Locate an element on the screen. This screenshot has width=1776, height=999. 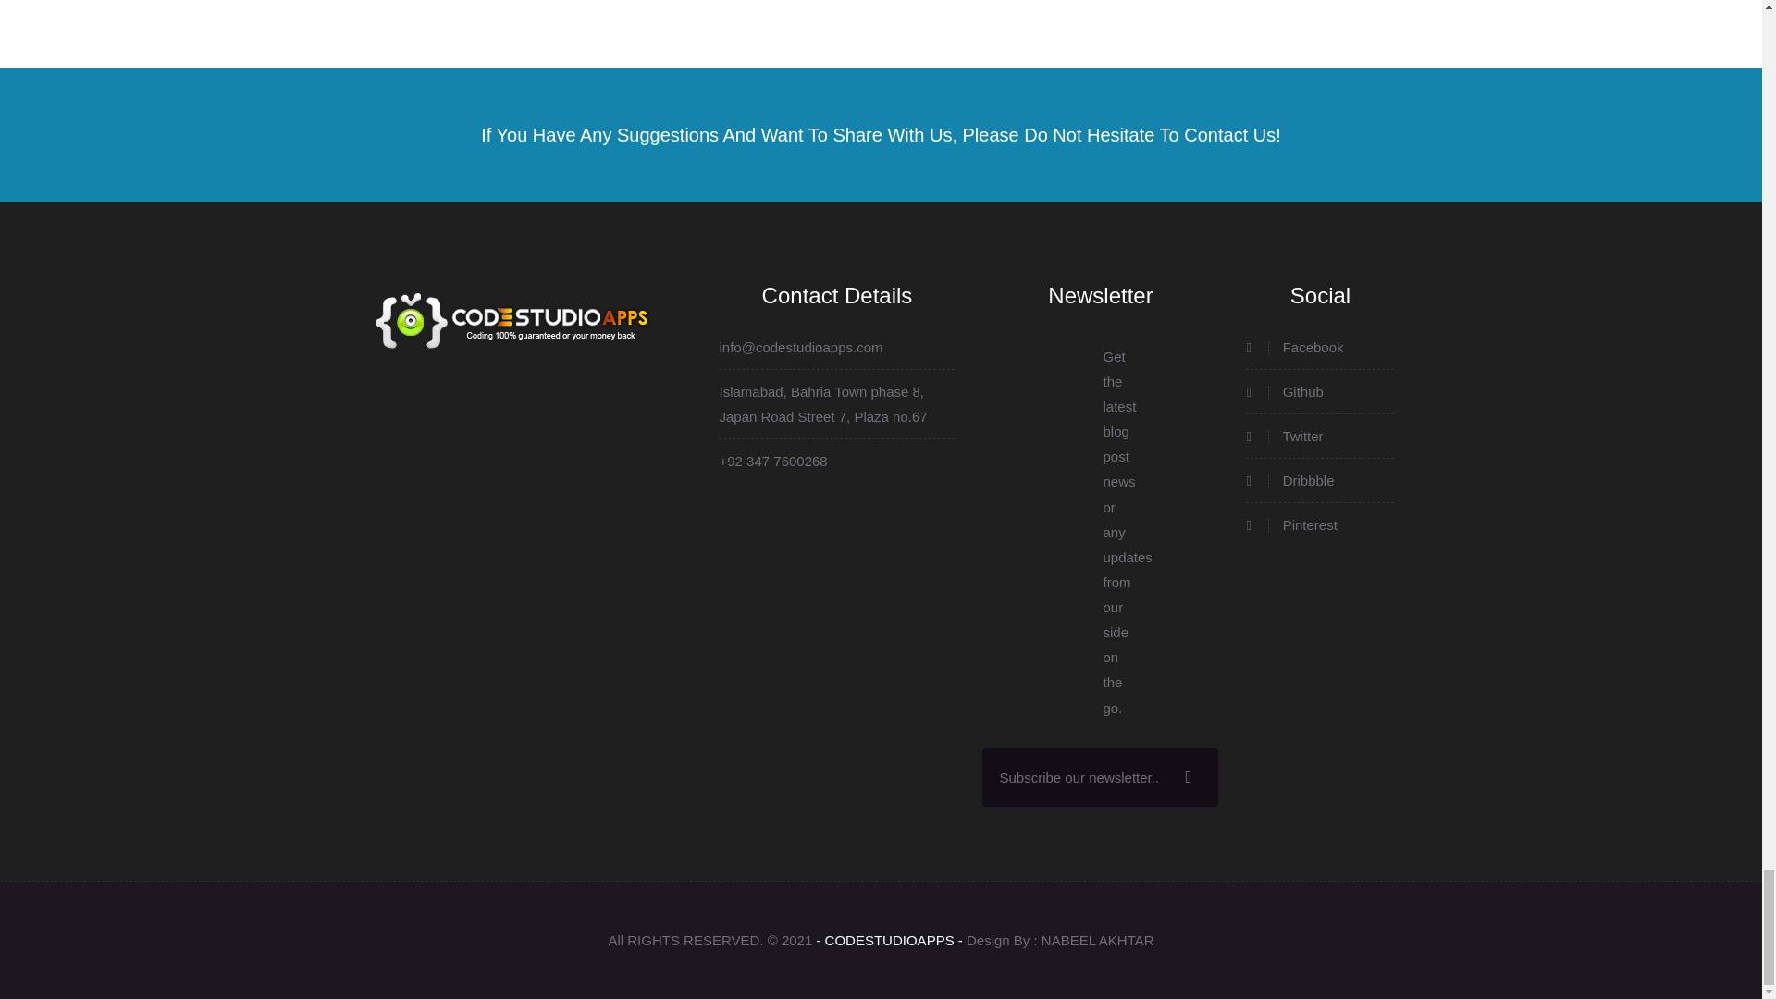
Twitter is located at coordinates (1320, 435).